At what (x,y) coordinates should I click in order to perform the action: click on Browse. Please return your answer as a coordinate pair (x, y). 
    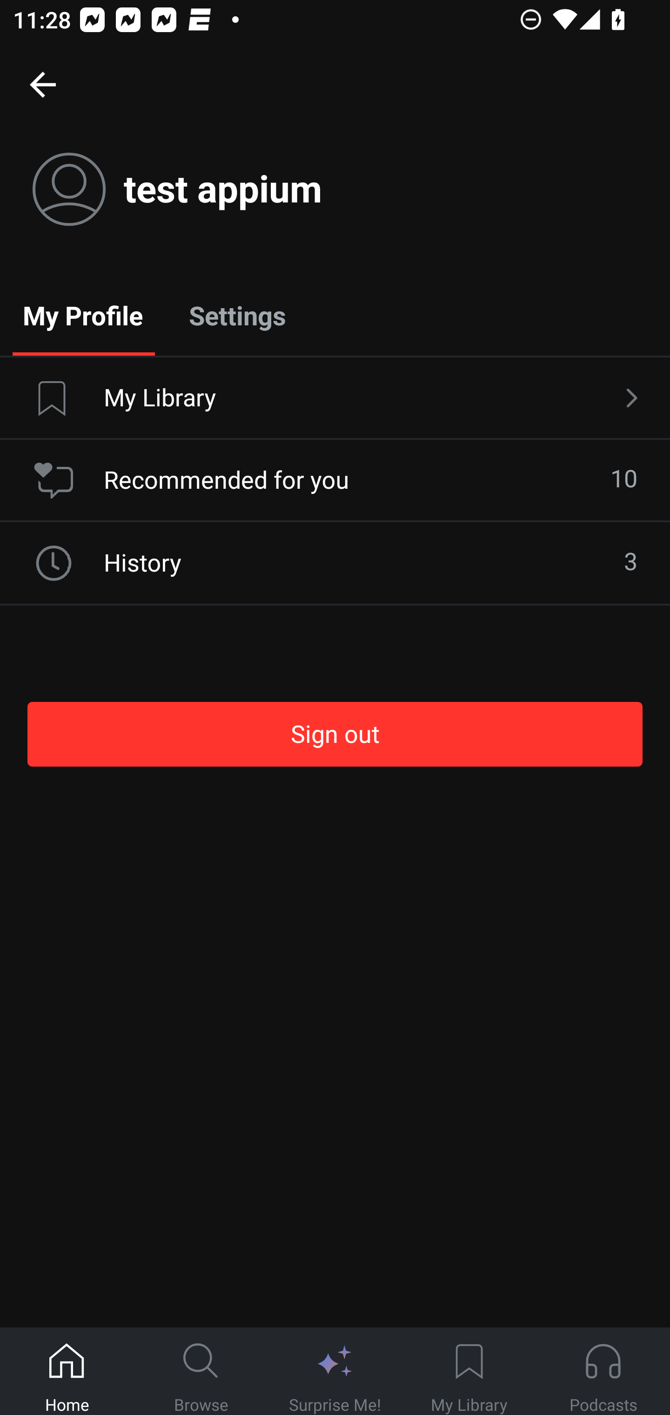
    Looking at the image, I should click on (201, 1372).